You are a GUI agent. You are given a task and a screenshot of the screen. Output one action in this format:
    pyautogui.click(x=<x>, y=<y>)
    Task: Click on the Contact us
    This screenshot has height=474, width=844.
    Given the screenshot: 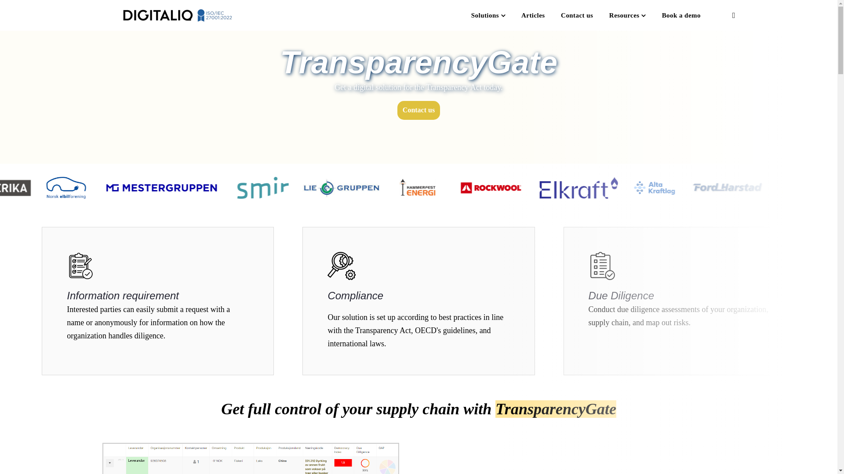 What is the action you would take?
    pyautogui.click(x=577, y=15)
    